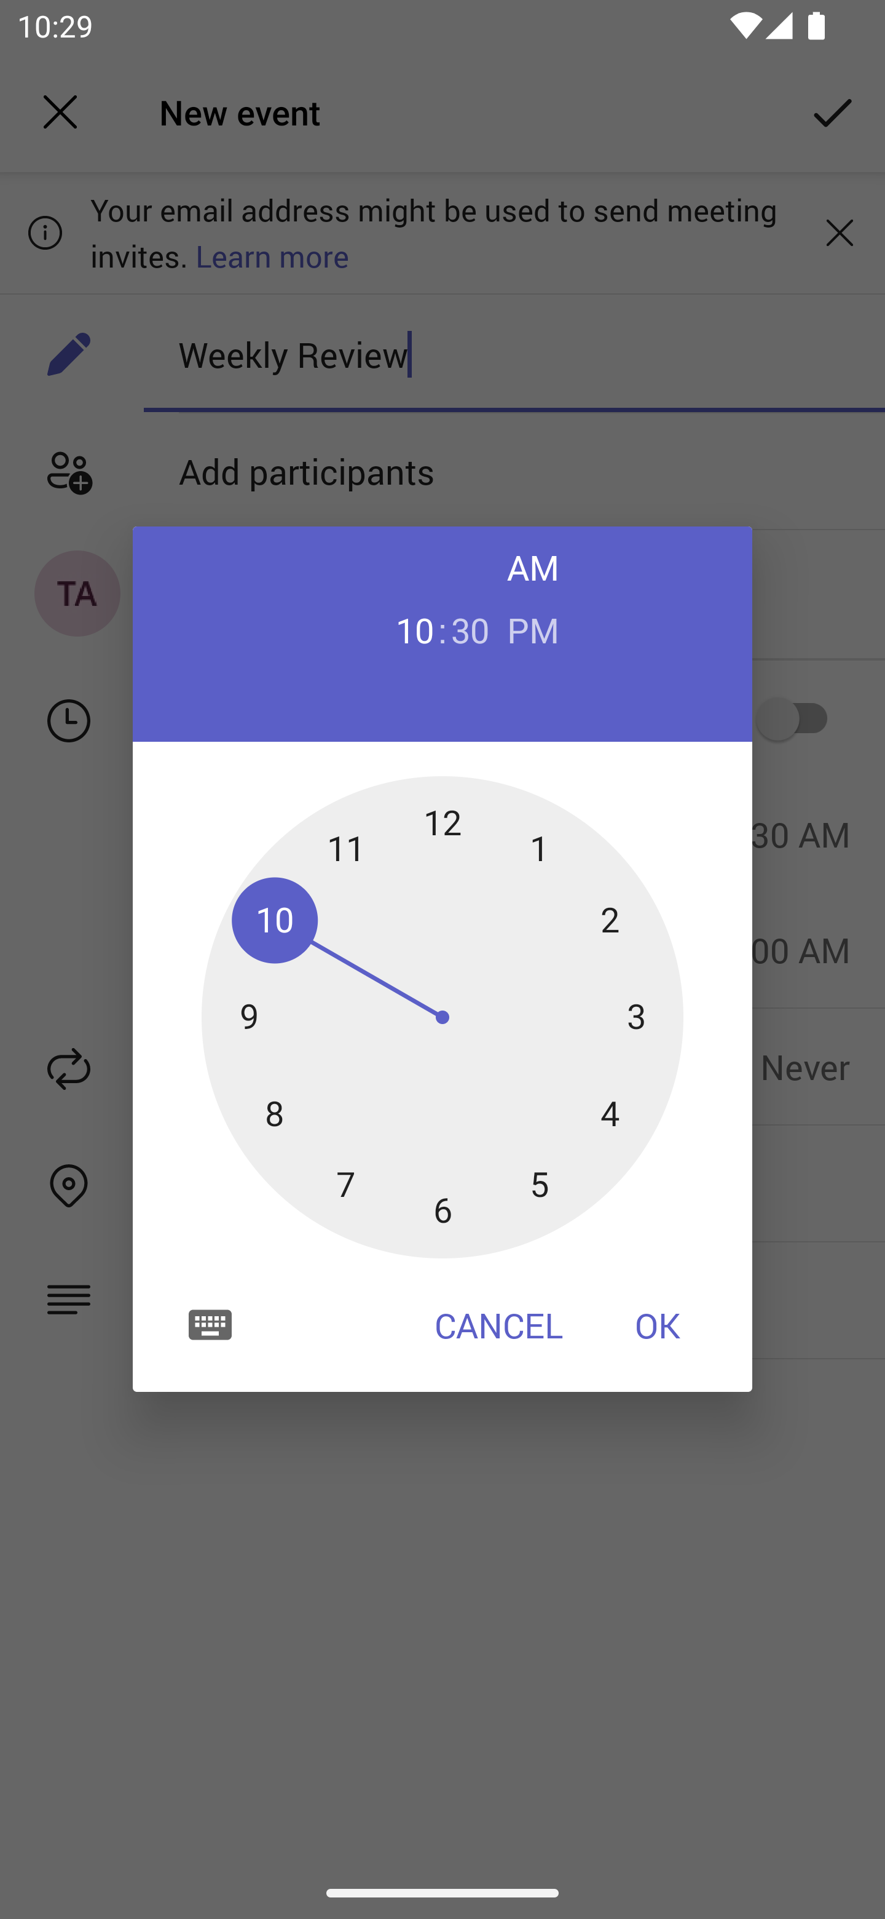  I want to click on 30, so click(470, 629).